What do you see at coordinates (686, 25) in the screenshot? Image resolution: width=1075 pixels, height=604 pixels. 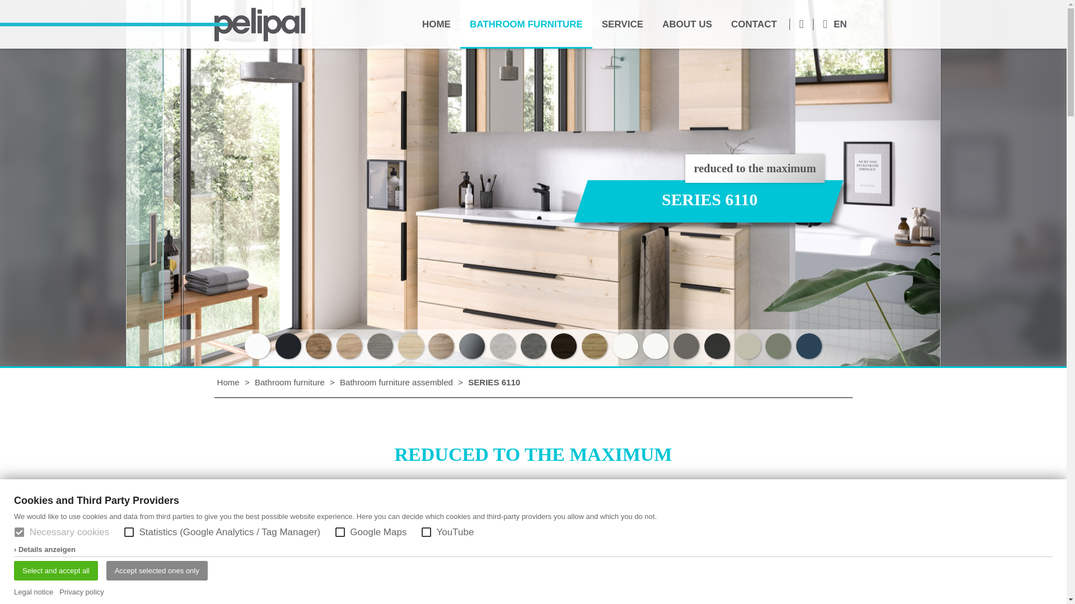 I see `ABOUT US` at bounding box center [686, 25].